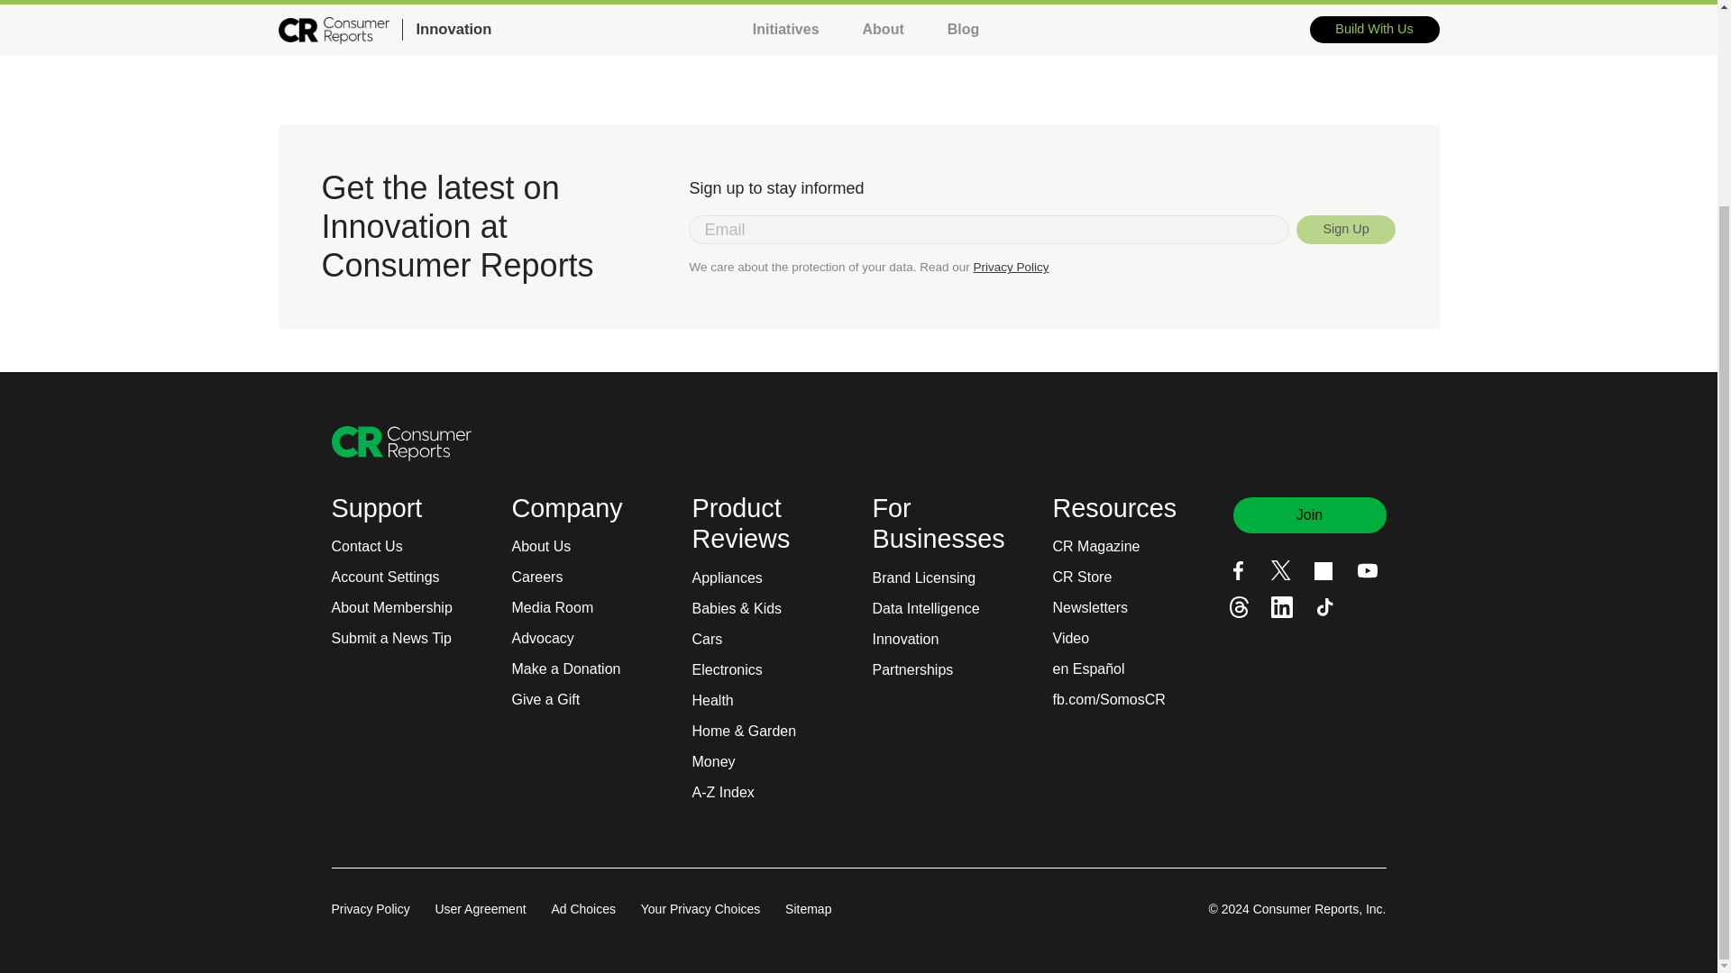 This screenshot has height=973, width=1731. What do you see at coordinates (923, 578) in the screenshot?
I see `Brand Licensing` at bounding box center [923, 578].